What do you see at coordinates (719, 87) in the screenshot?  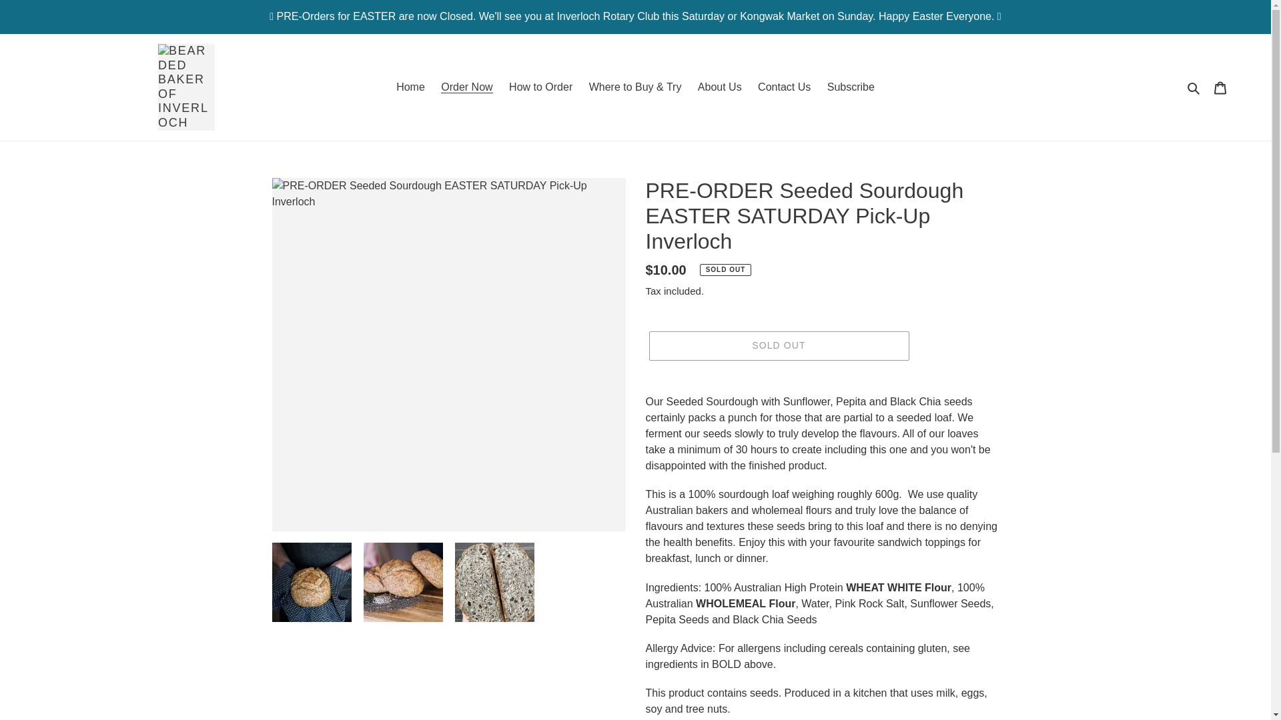 I see `About Us` at bounding box center [719, 87].